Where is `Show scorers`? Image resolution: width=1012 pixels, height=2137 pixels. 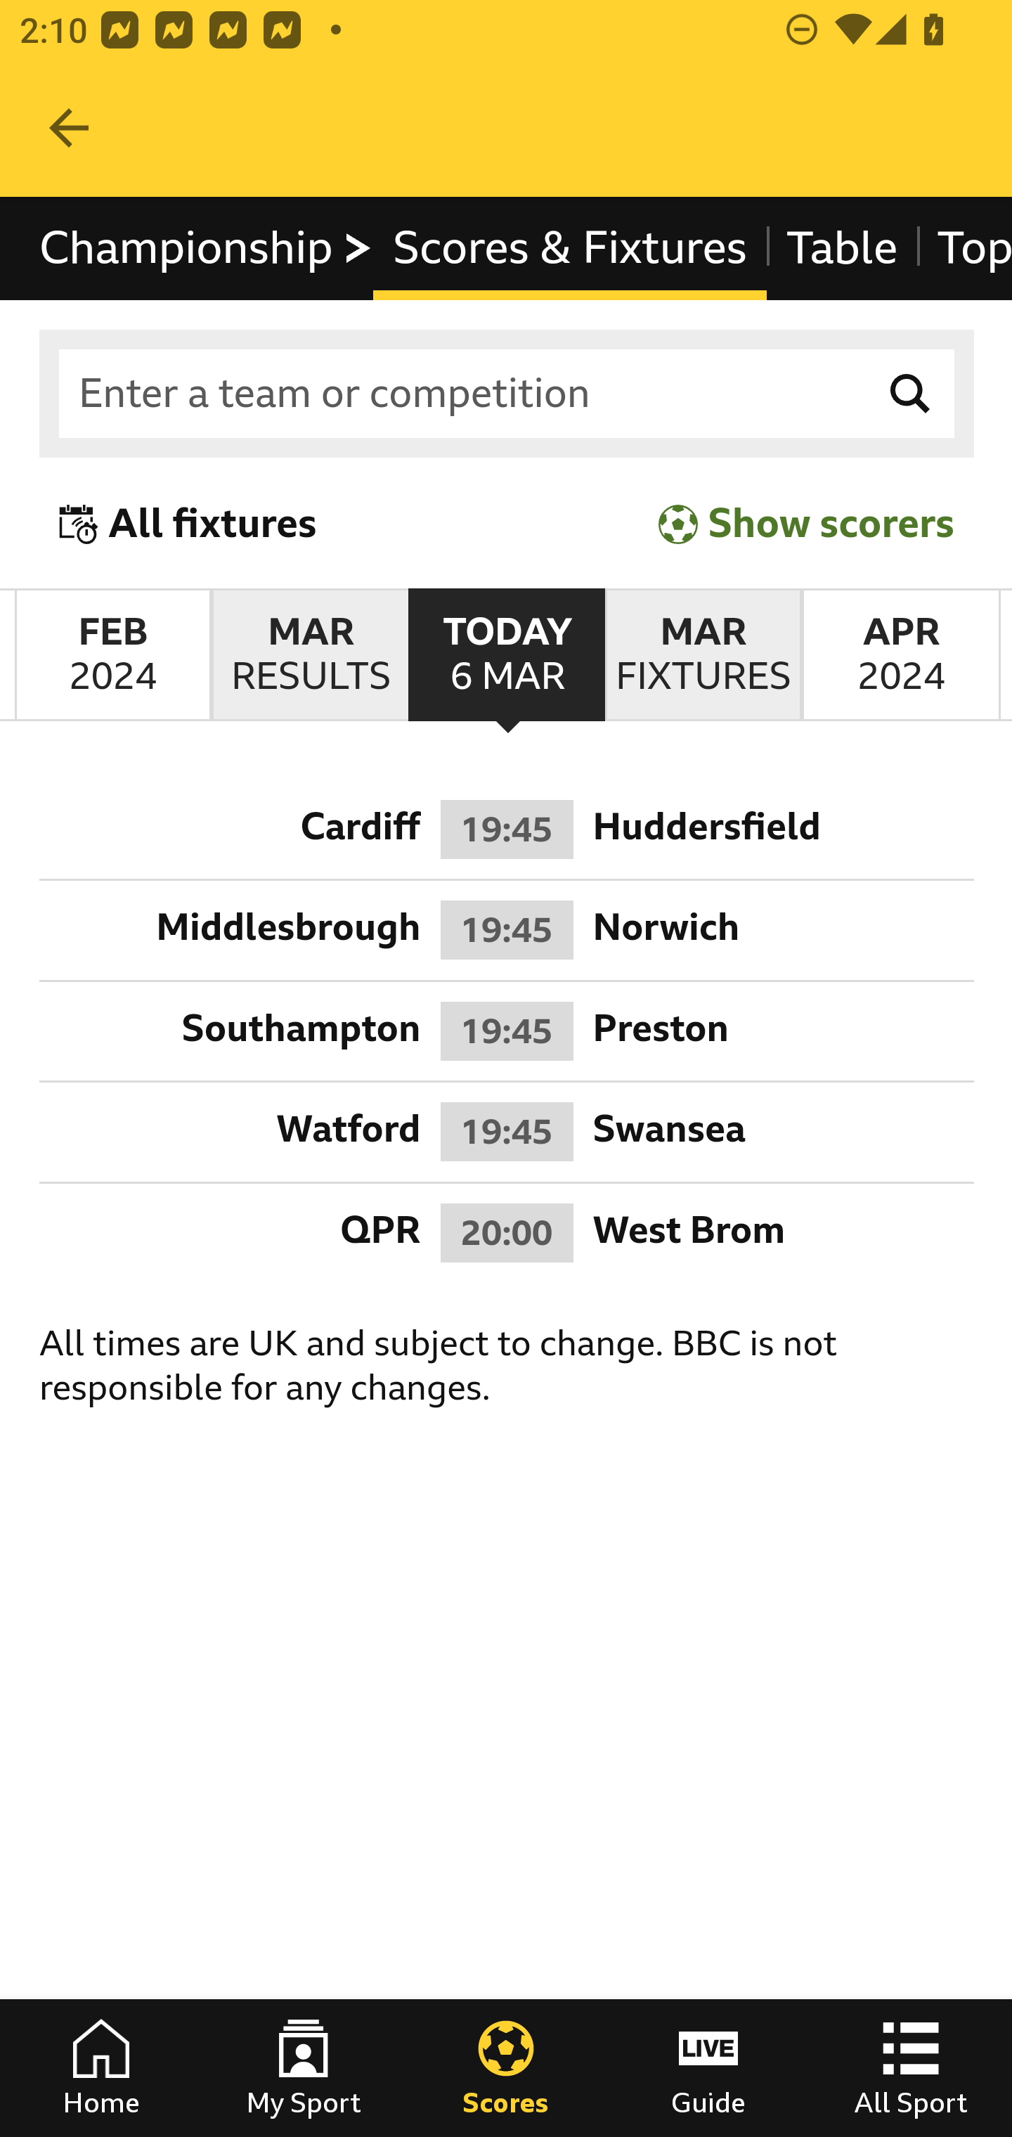 Show scorers is located at coordinates (806, 523).